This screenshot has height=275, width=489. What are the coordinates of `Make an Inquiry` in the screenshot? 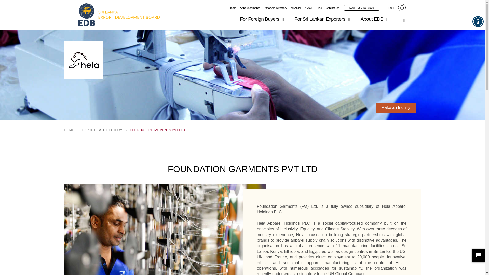 It's located at (396, 107).